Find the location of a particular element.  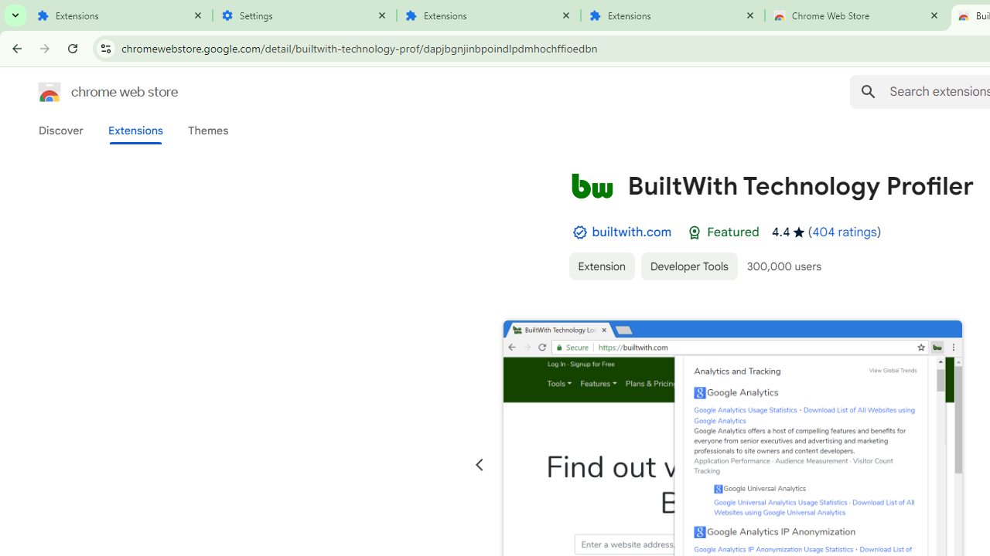

Featured Badge is located at coordinates (695, 232).